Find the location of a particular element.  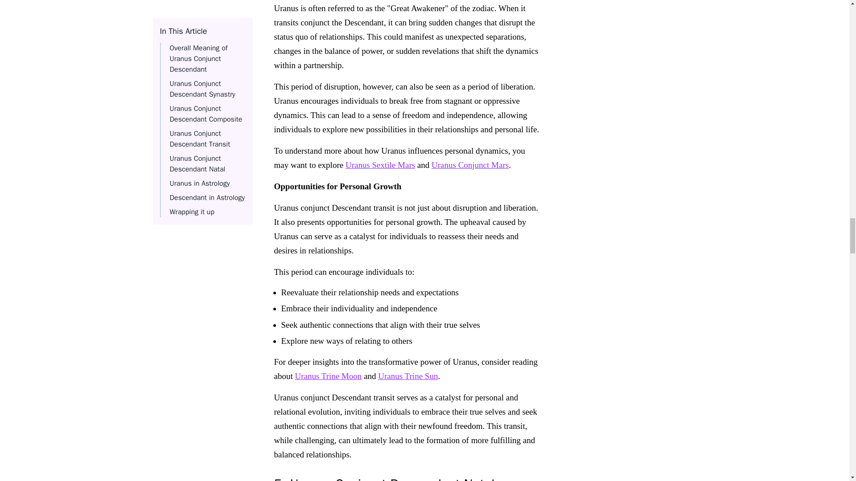

Uranus Sextile Mars is located at coordinates (380, 165).